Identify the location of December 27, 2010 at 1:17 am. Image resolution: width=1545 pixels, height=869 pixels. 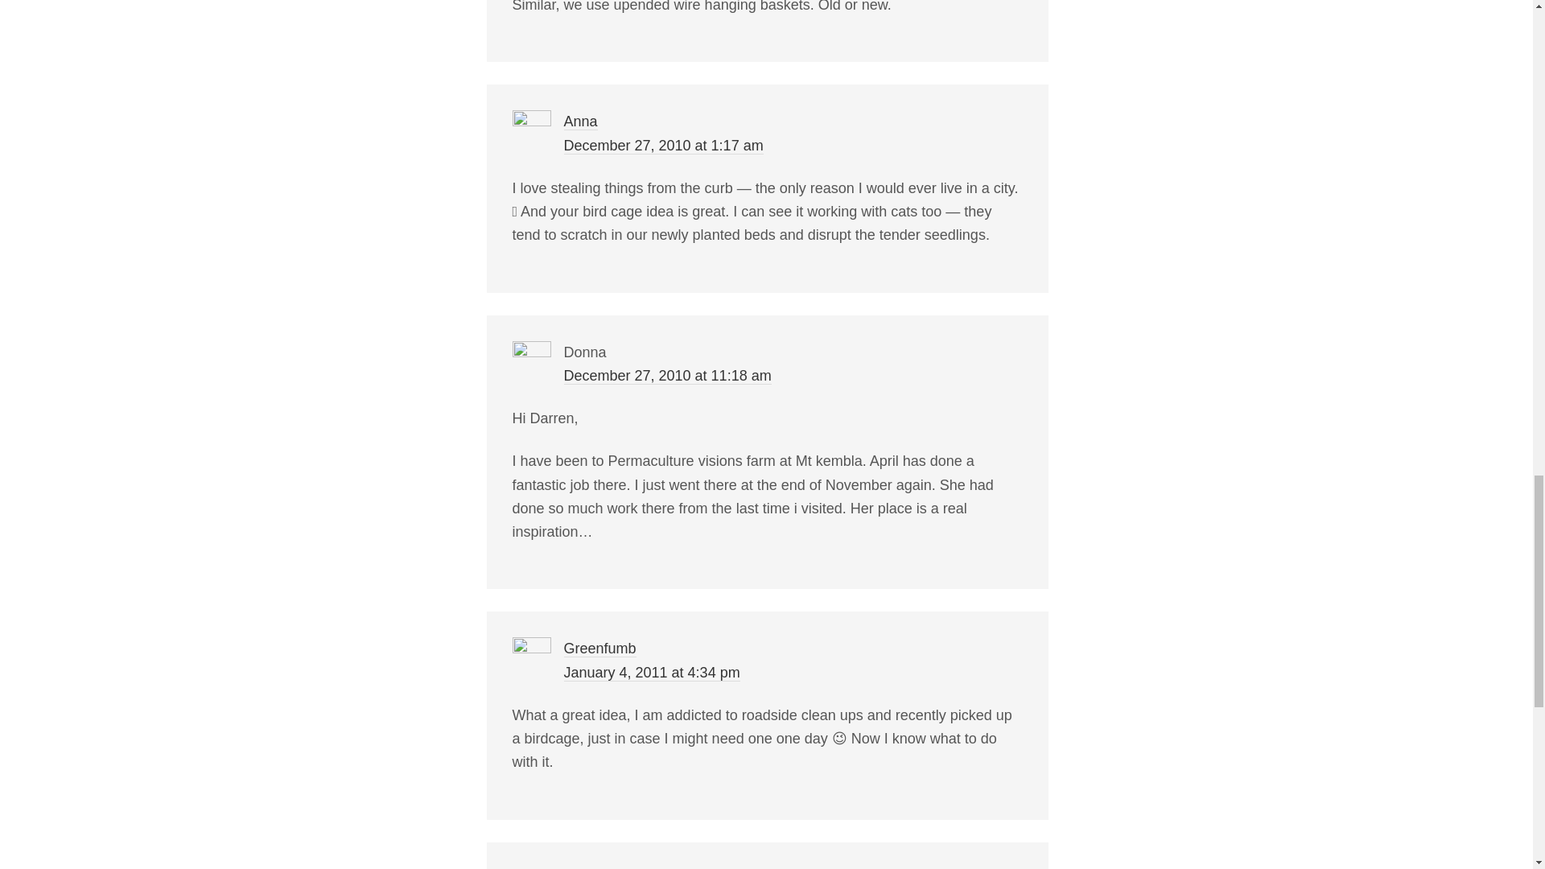
(663, 146).